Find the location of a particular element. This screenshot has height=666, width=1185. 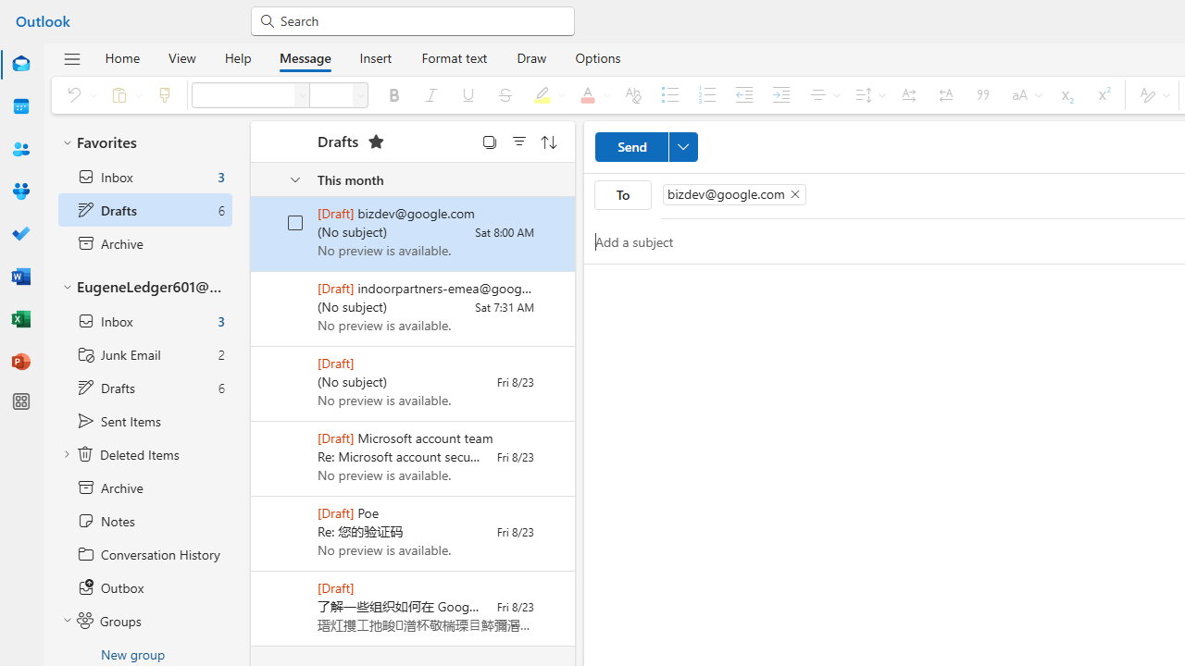

Conversation History is located at coordinates (144, 554).